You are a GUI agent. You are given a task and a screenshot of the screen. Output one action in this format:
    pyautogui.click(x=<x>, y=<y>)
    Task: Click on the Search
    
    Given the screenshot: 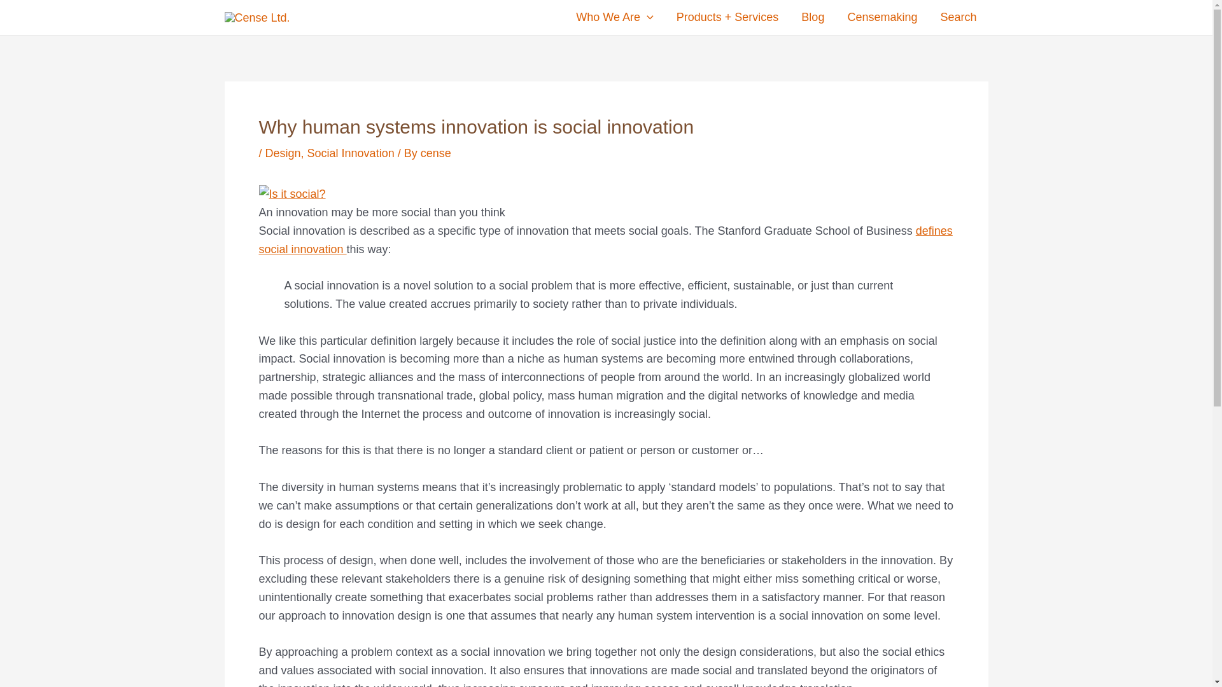 What is the action you would take?
    pyautogui.click(x=958, y=17)
    